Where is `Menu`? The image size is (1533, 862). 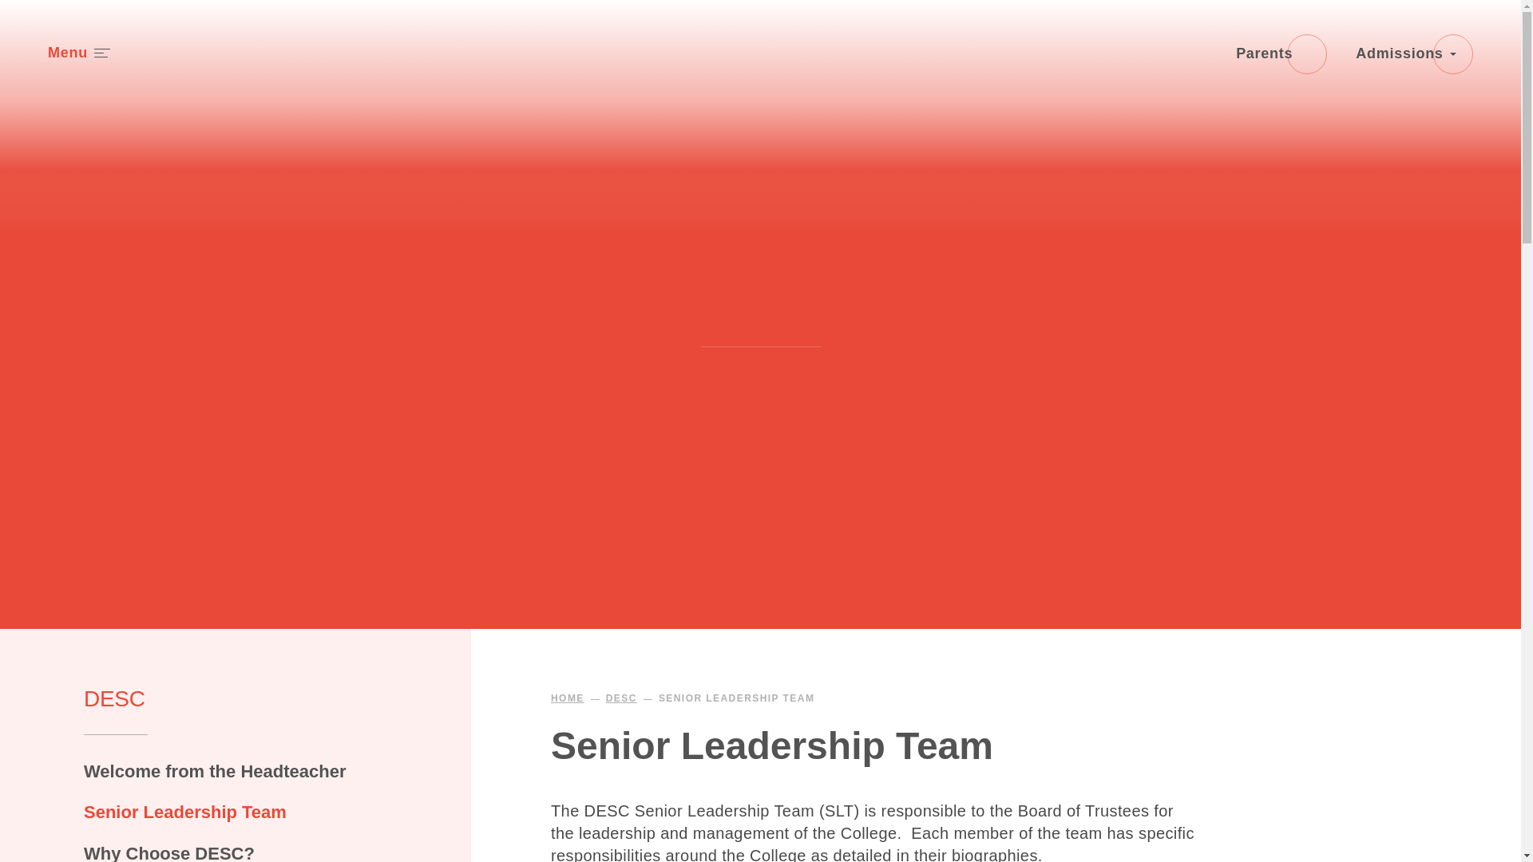 Menu is located at coordinates (78, 53).